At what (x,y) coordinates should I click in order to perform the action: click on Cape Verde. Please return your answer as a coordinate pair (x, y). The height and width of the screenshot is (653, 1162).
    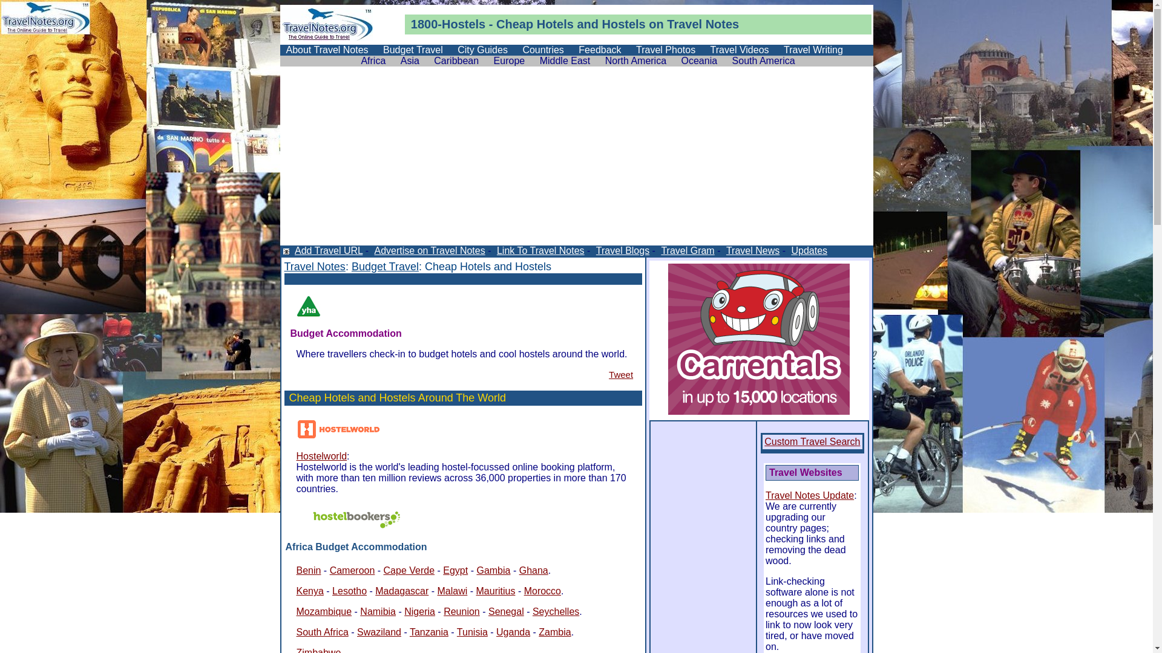
    Looking at the image, I should click on (409, 571).